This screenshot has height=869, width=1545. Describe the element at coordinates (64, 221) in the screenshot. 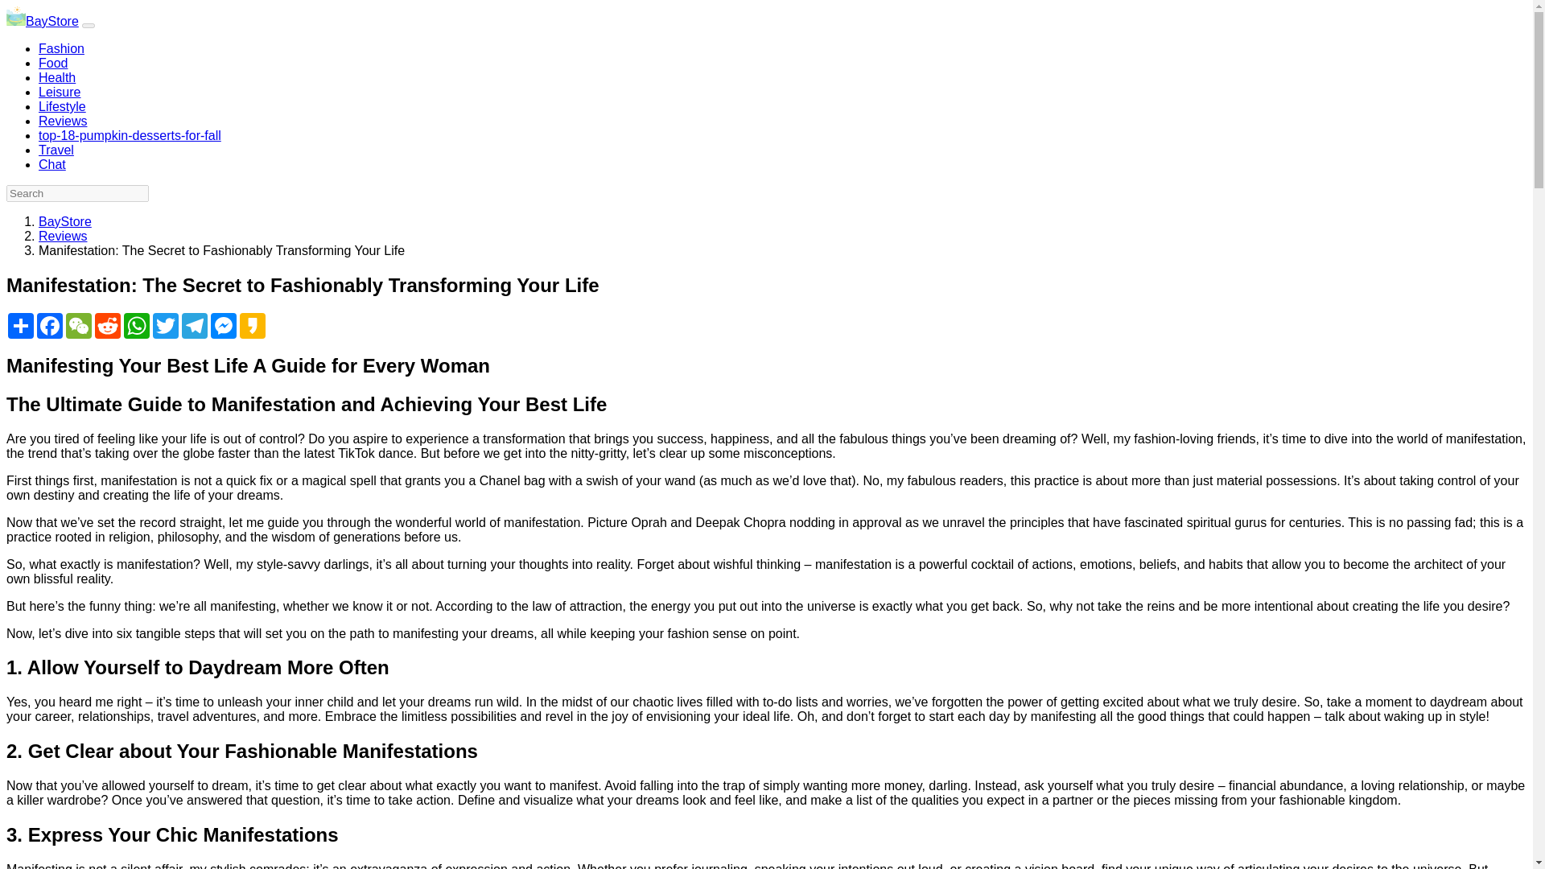

I see `BayStore` at that location.